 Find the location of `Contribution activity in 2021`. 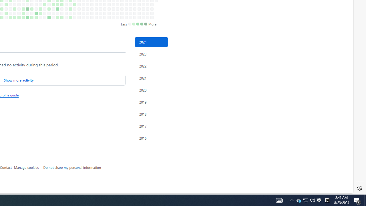

Contribution activity in 2021 is located at coordinates (151, 78).